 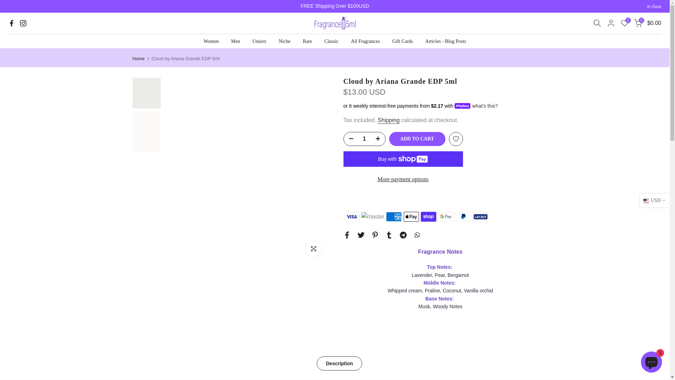 I want to click on Description, so click(x=339, y=363).